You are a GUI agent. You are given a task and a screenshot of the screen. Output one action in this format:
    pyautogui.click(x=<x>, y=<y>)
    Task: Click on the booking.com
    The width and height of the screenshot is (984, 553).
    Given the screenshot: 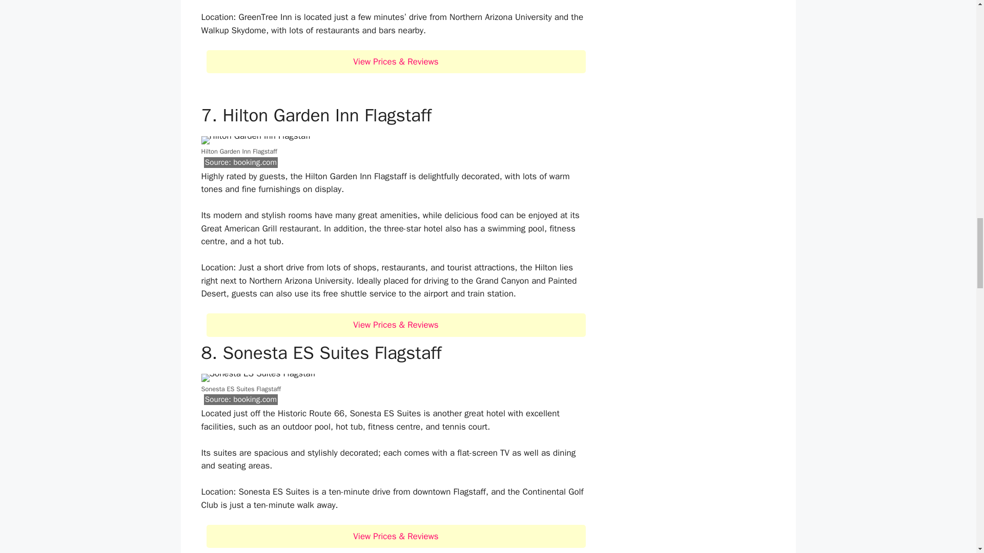 What is the action you would take?
    pyautogui.click(x=255, y=162)
    